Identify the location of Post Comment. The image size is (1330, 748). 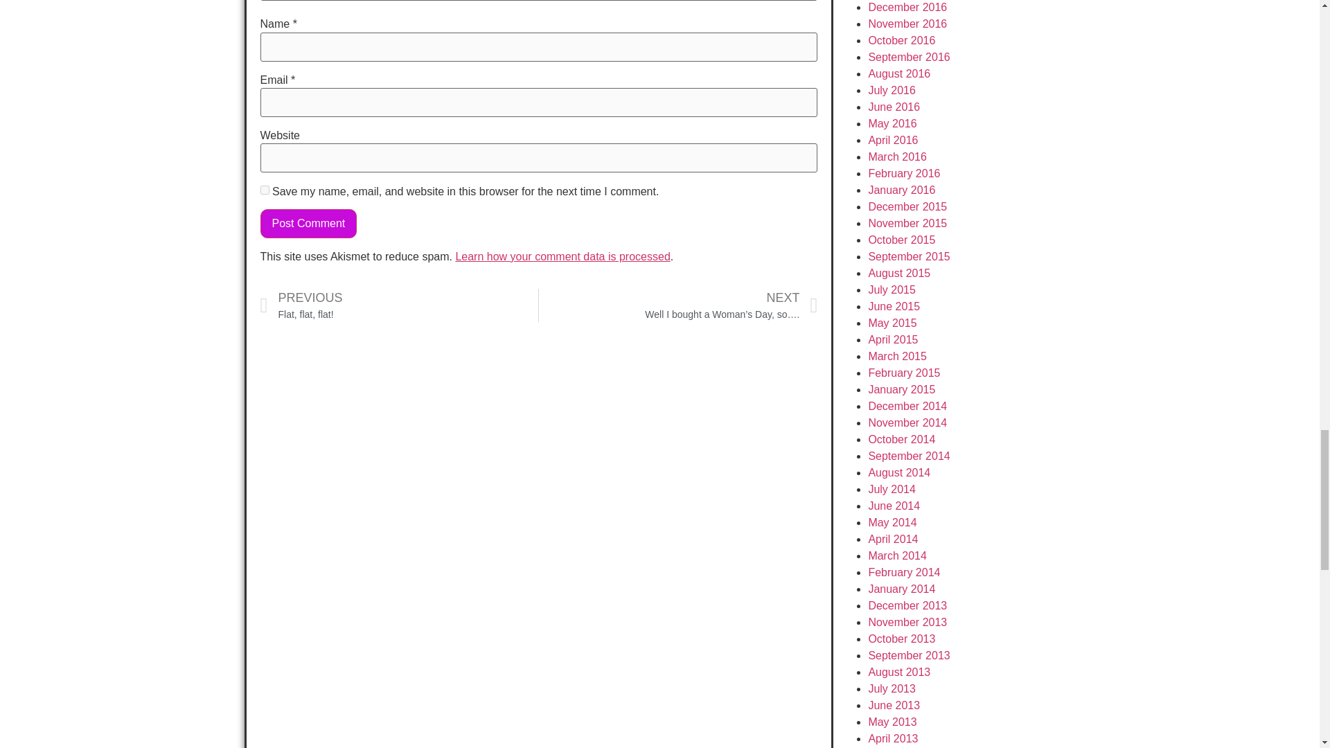
(309, 224).